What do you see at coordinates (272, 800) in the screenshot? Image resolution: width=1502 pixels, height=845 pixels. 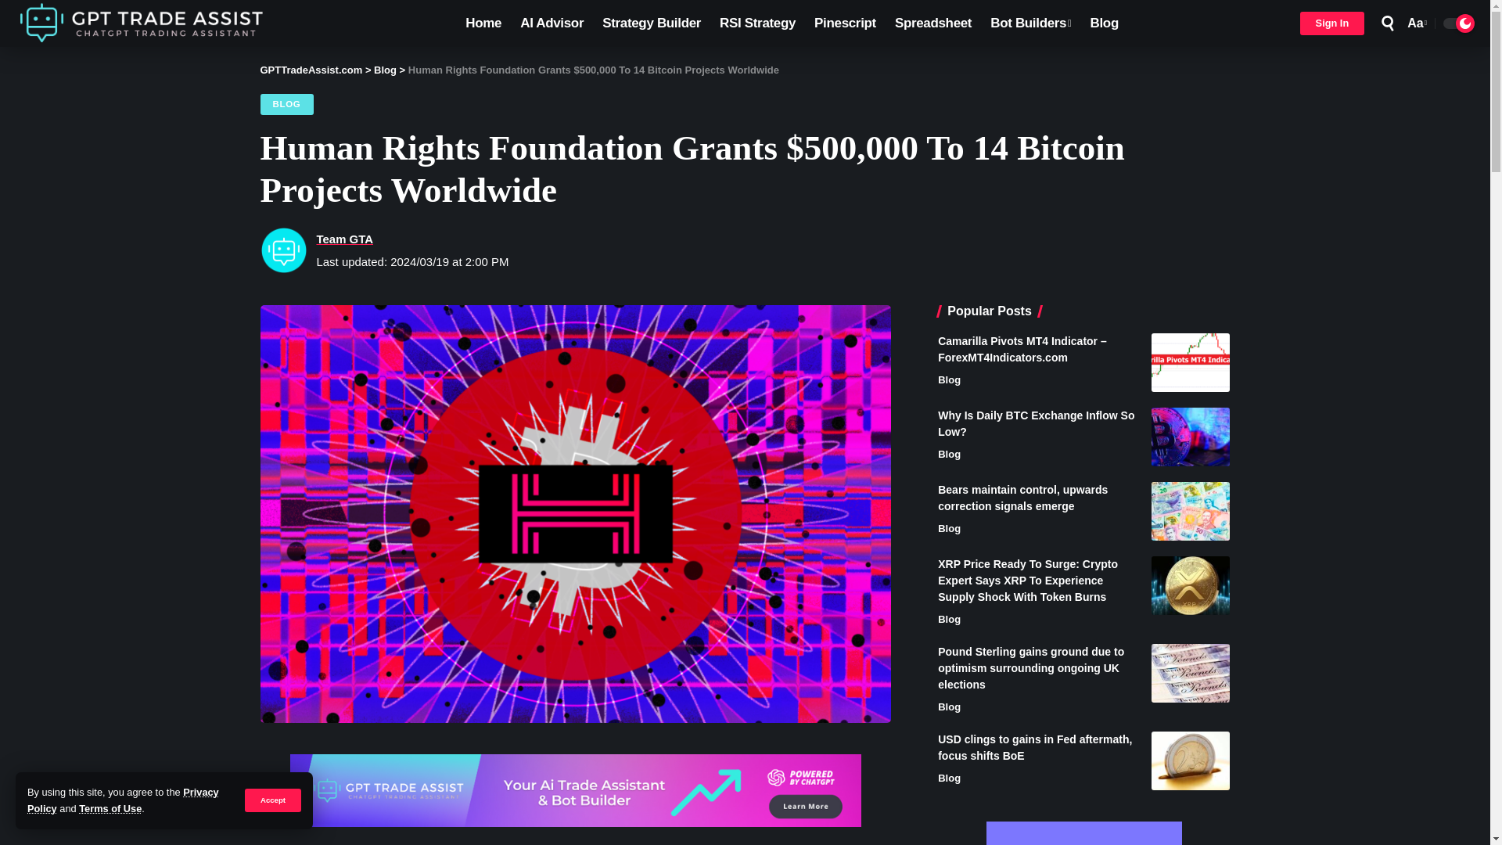 I see `Accept` at bounding box center [272, 800].